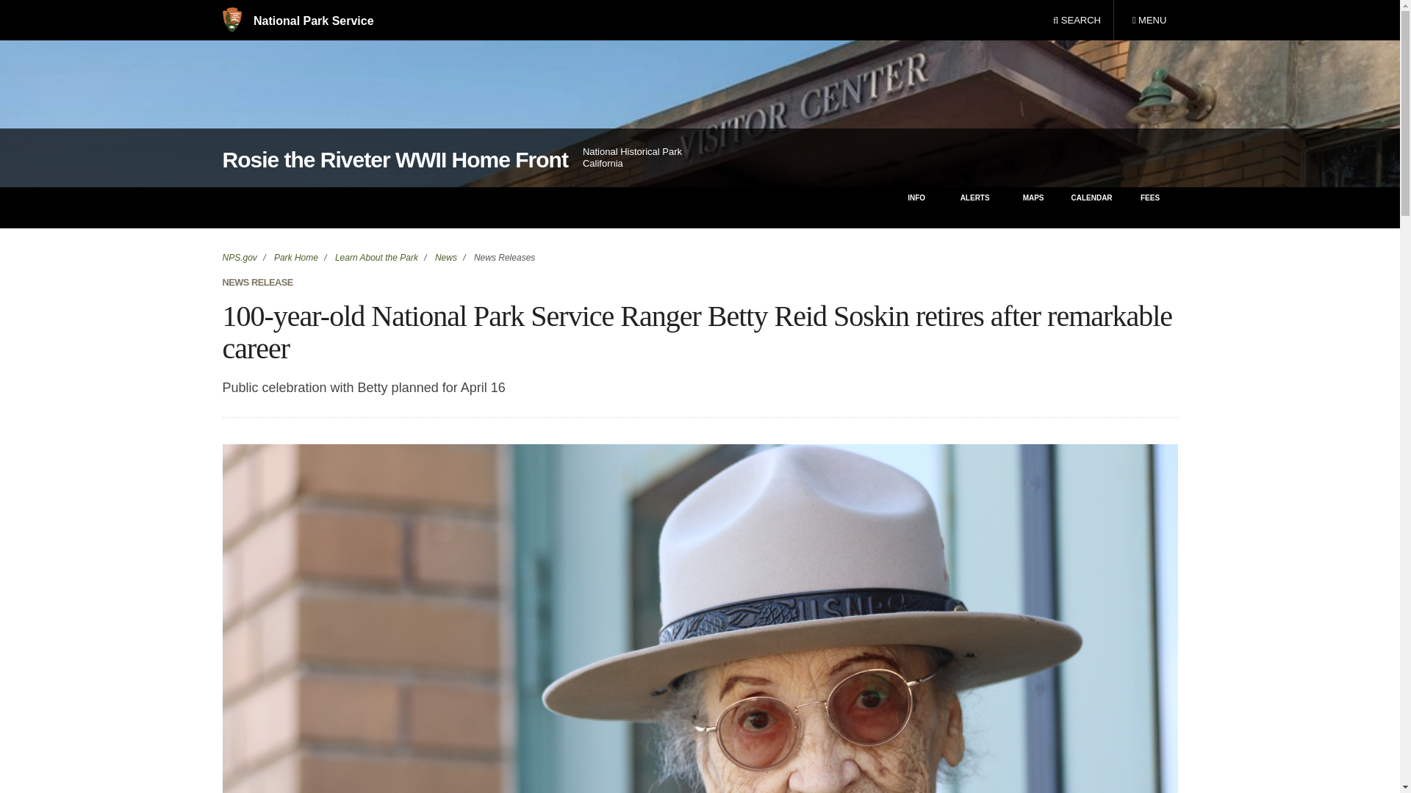 The height and width of the screenshot is (793, 1411). I want to click on NPS.gov, so click(239, 257).